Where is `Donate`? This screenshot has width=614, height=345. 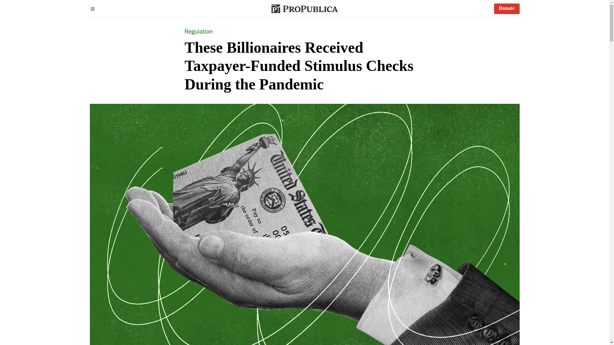 Donate is located at coordinates (507, 9).